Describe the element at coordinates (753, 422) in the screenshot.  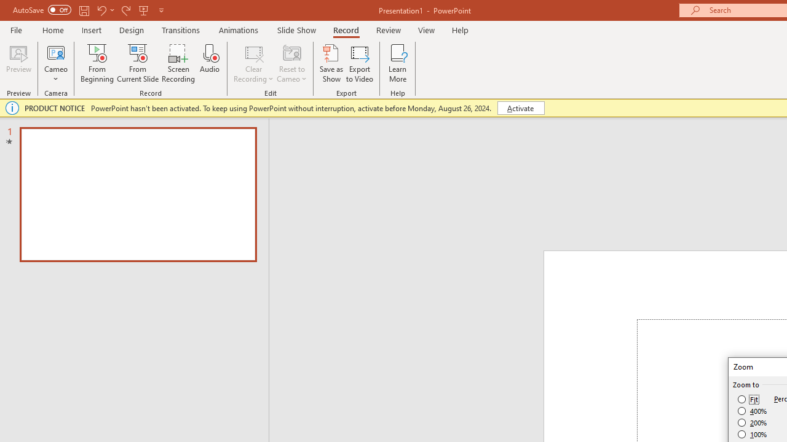
I see `200%` at that location.